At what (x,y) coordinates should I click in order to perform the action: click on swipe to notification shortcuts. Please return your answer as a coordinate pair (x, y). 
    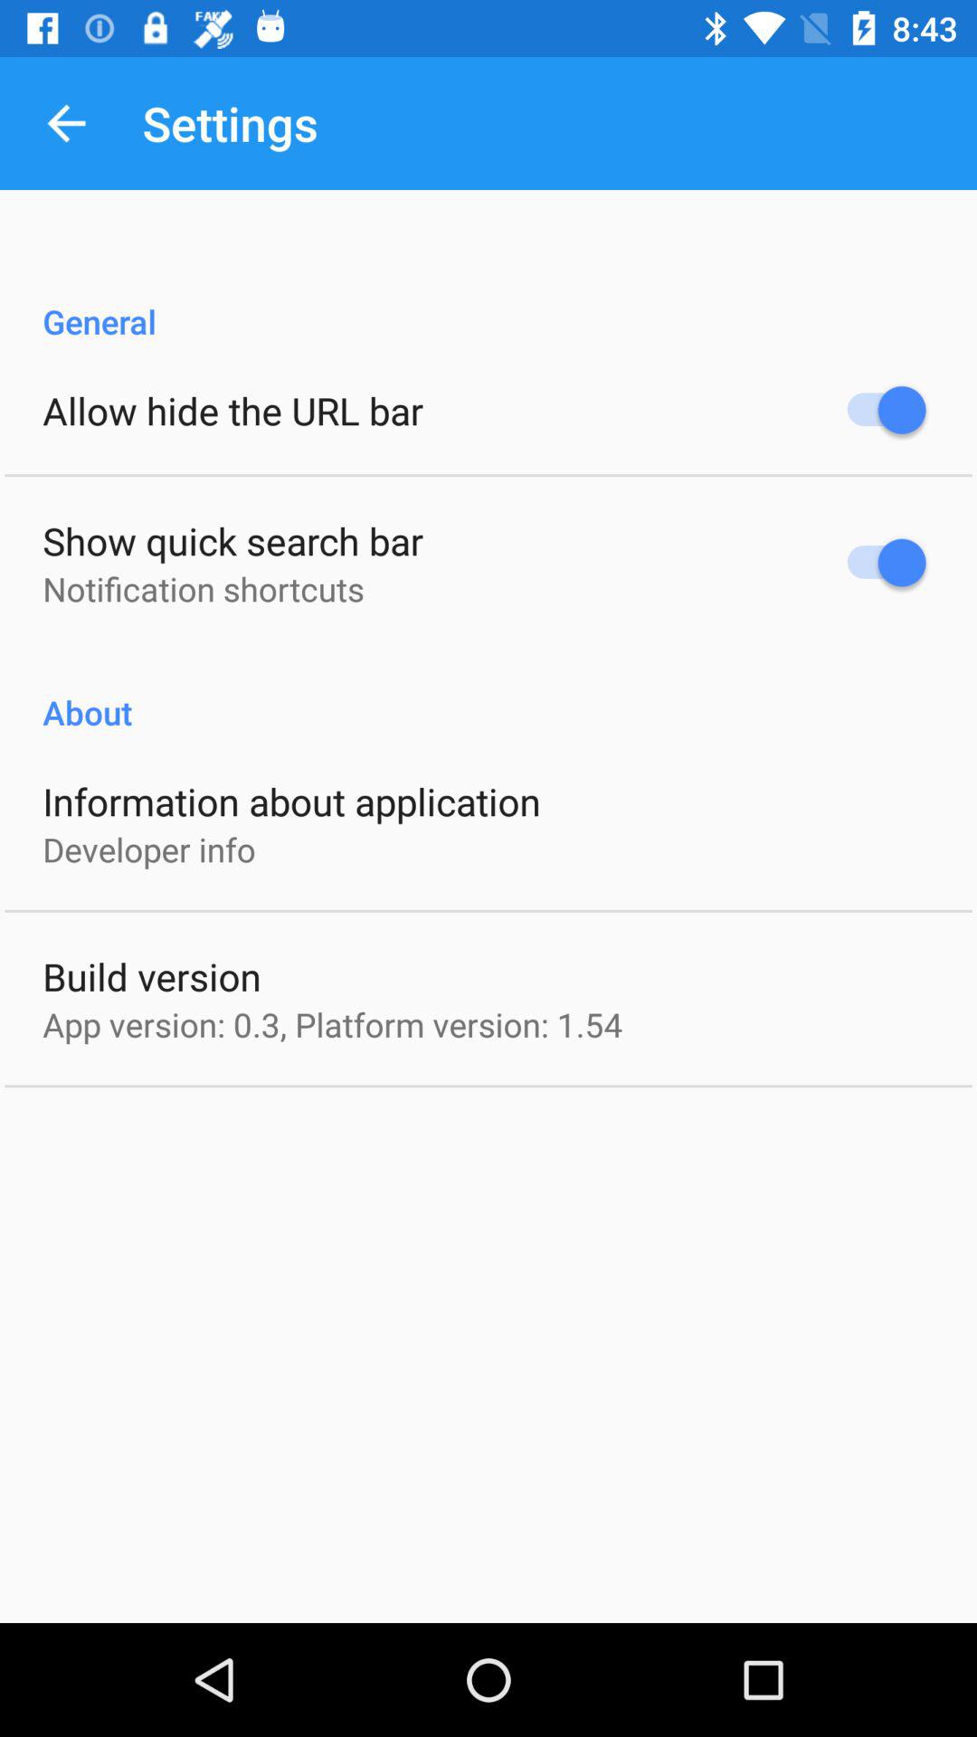
    Looking at the image, I should click on (203, 588).